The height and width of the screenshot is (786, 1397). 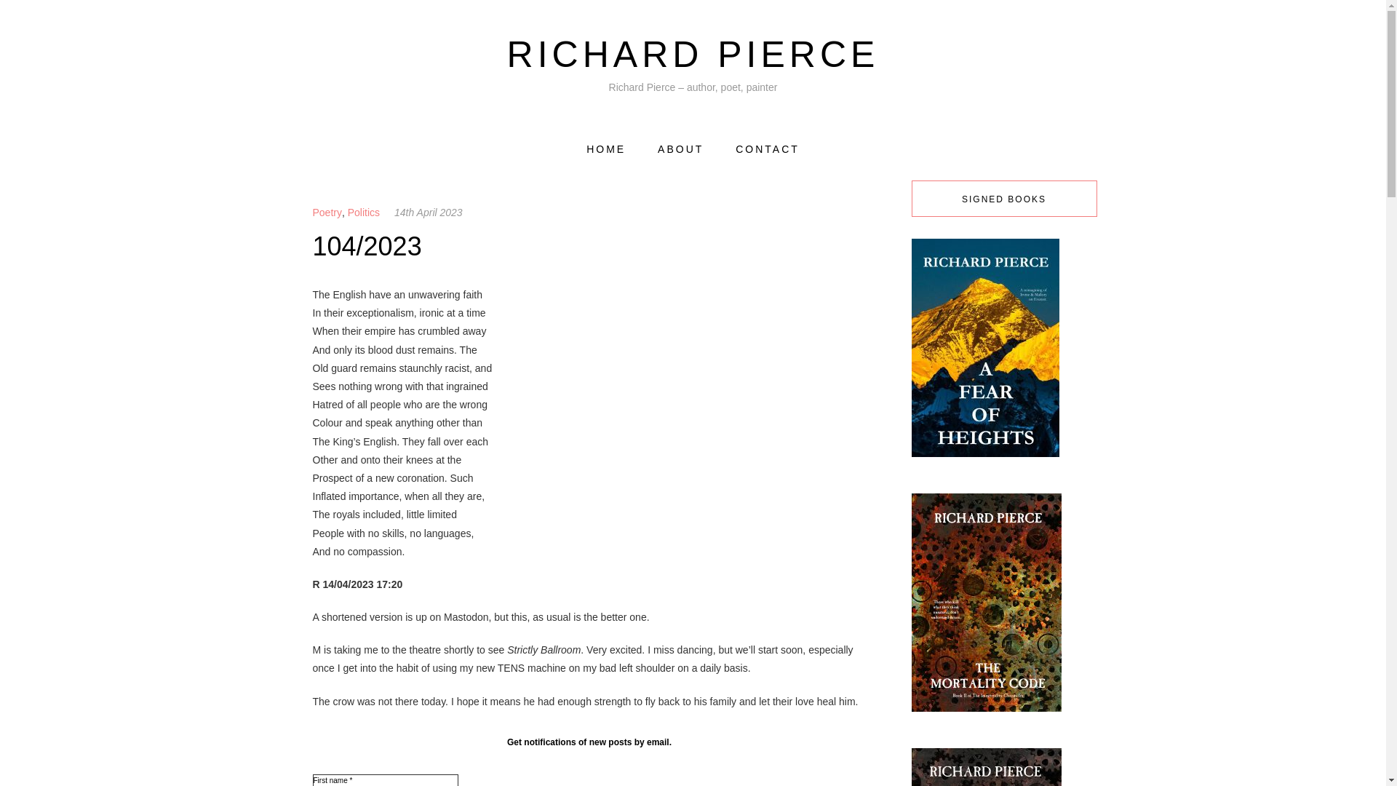 What do you see at coordinates (767, 150) in the screenshot?
I see `CONTACT` at bounding box center [767, 150].